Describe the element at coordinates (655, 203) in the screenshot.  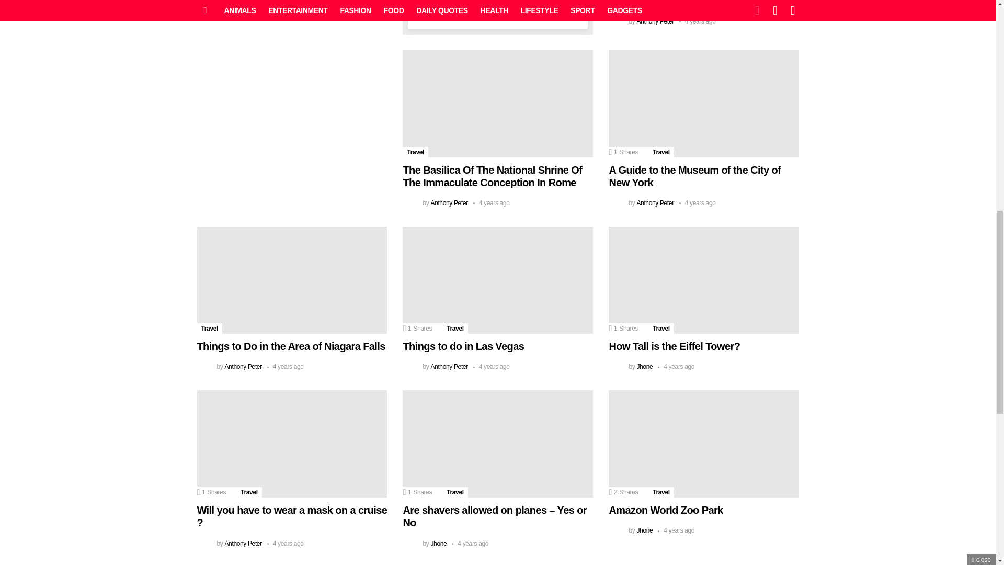
I see `Posts by Anthony Peter` at that location.